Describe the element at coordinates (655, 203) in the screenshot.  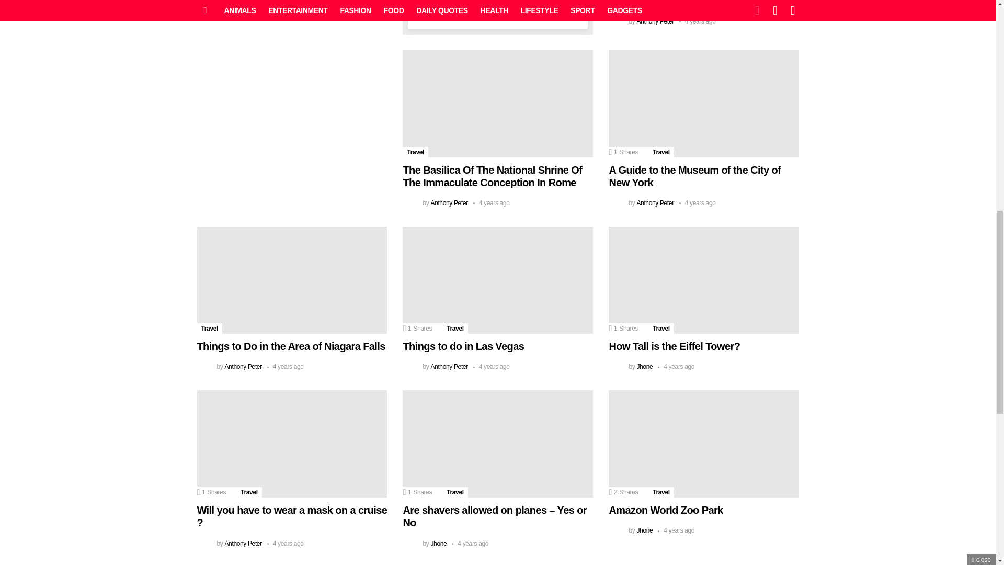
I see `Posts by Anthony Peter` at that location.